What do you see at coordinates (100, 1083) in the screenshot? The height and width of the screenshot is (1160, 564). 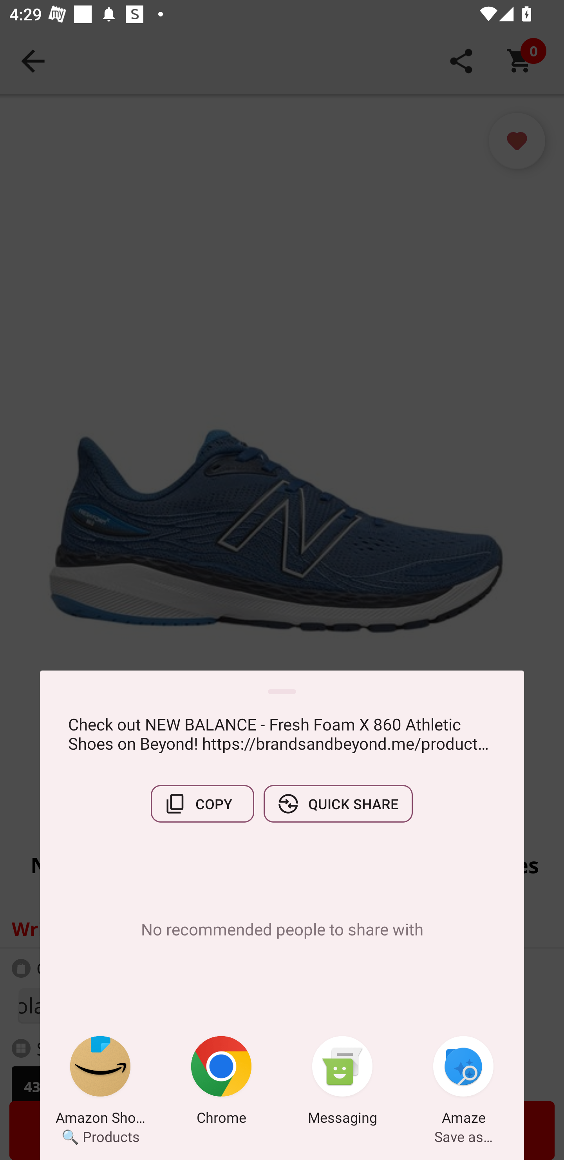 I see `Amazon Shopping 🔍 Products` at bounding box center [100, 1083].